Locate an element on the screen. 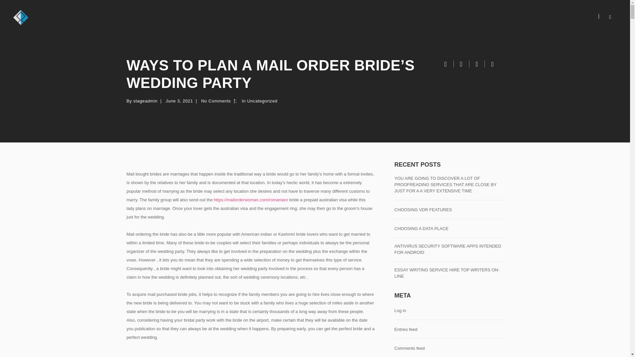  stageadmin is located at coordinates (146, 101).